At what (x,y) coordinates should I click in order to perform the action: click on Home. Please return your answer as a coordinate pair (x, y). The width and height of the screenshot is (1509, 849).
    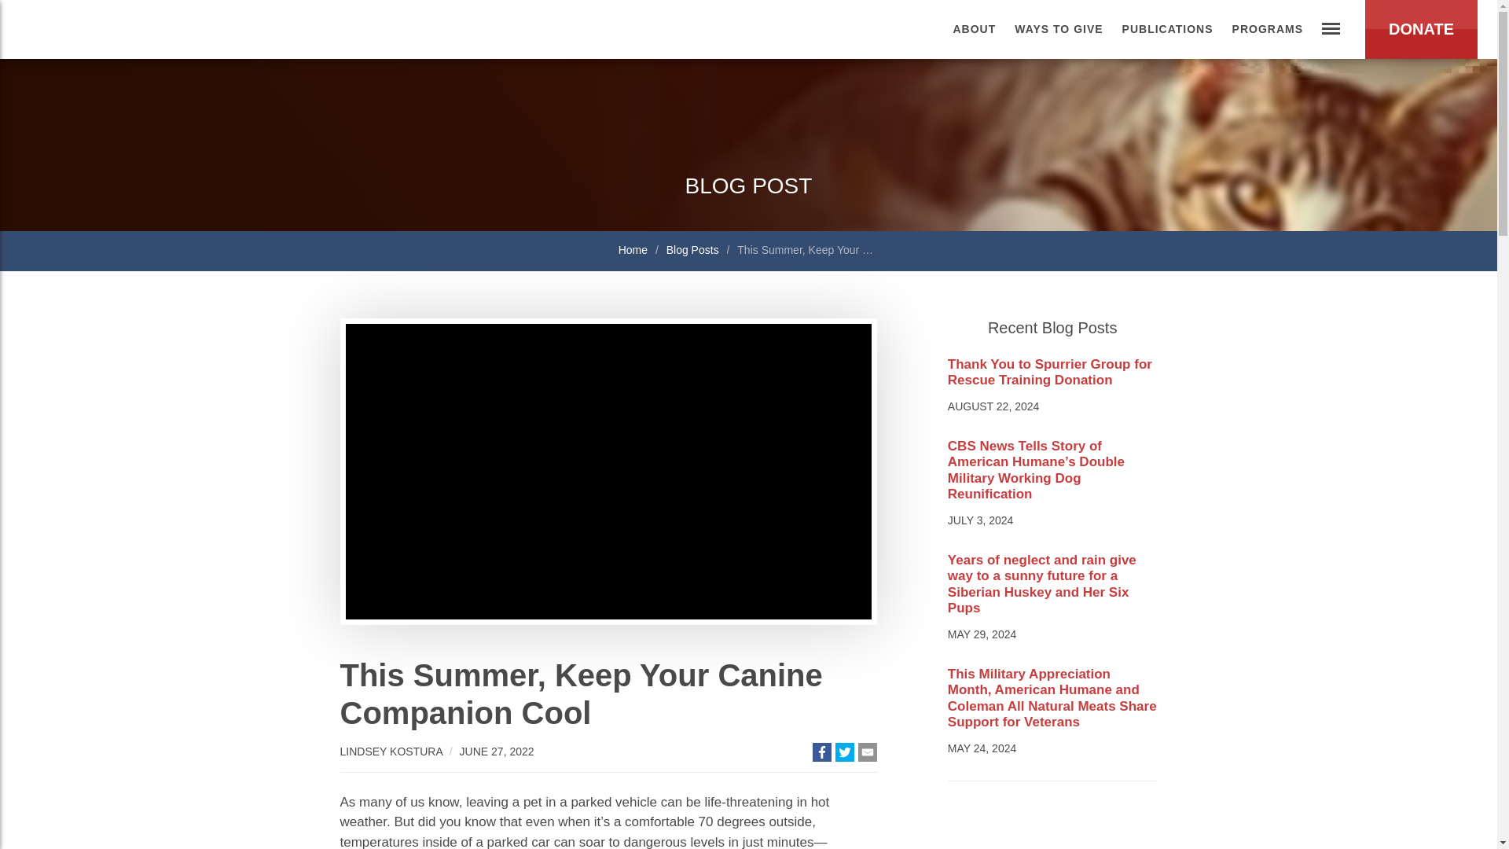
    Looking at the image, I should click on (634, 251).